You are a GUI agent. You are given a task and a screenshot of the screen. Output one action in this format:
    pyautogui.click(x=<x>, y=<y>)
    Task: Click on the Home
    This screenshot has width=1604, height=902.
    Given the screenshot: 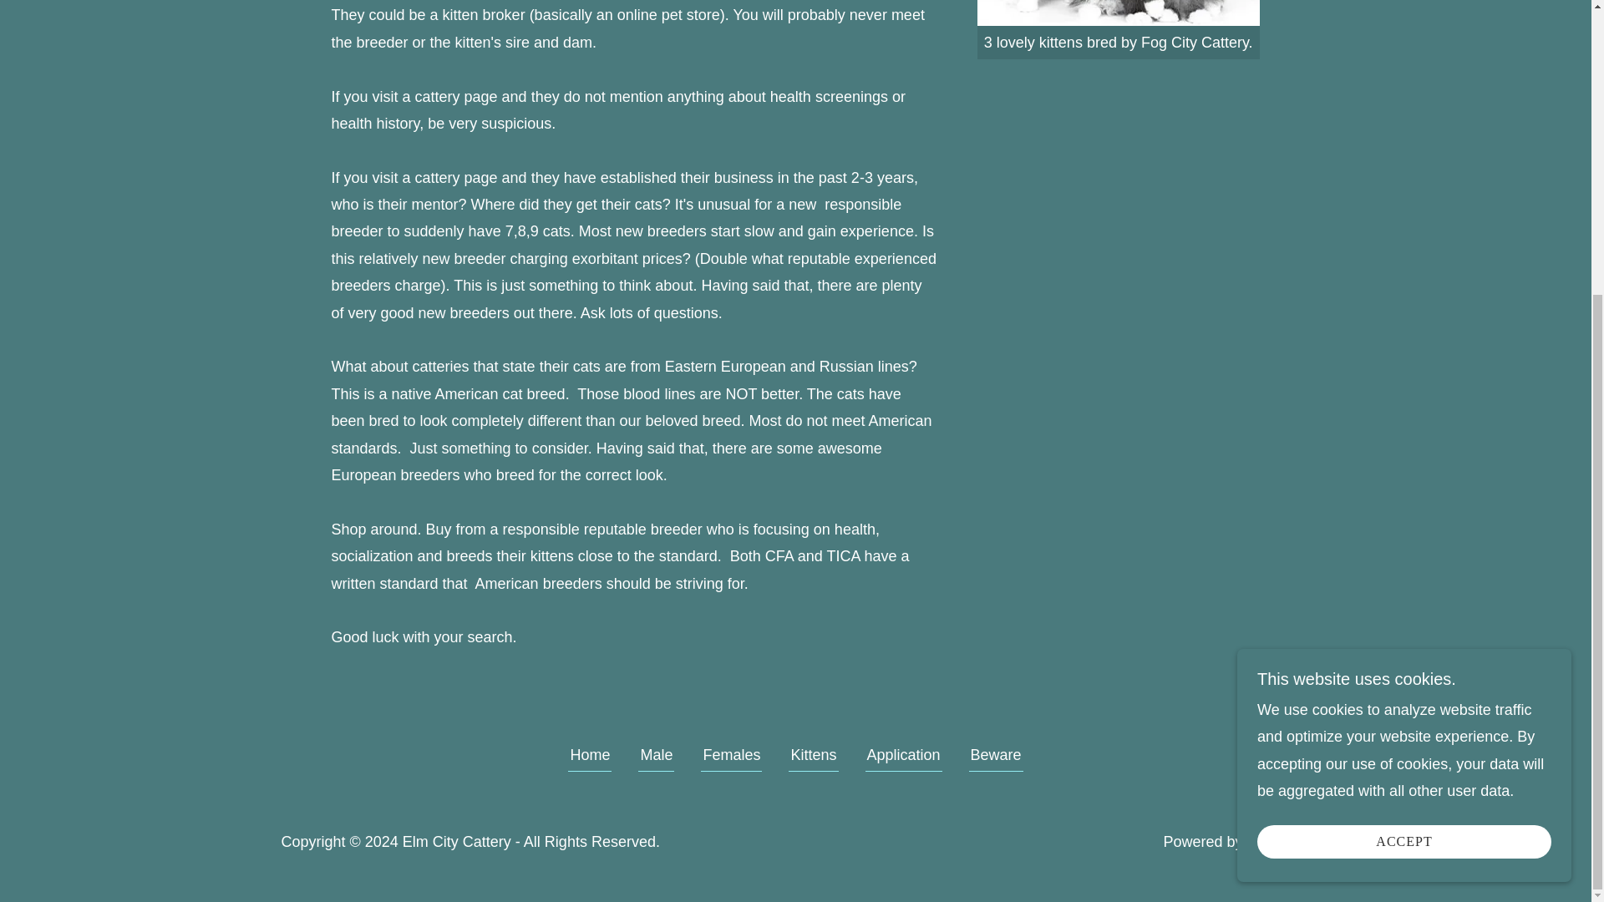 What is the action you would take?
    pyautogui.click(x=589, y=758)
    